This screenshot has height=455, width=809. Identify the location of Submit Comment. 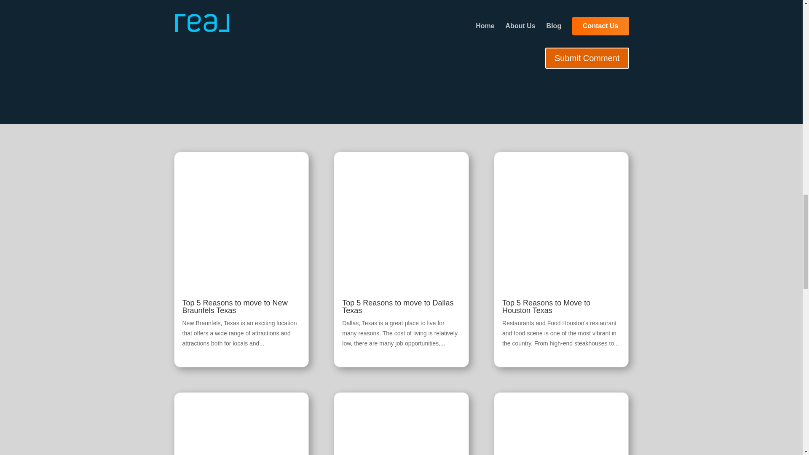
(587, 58).